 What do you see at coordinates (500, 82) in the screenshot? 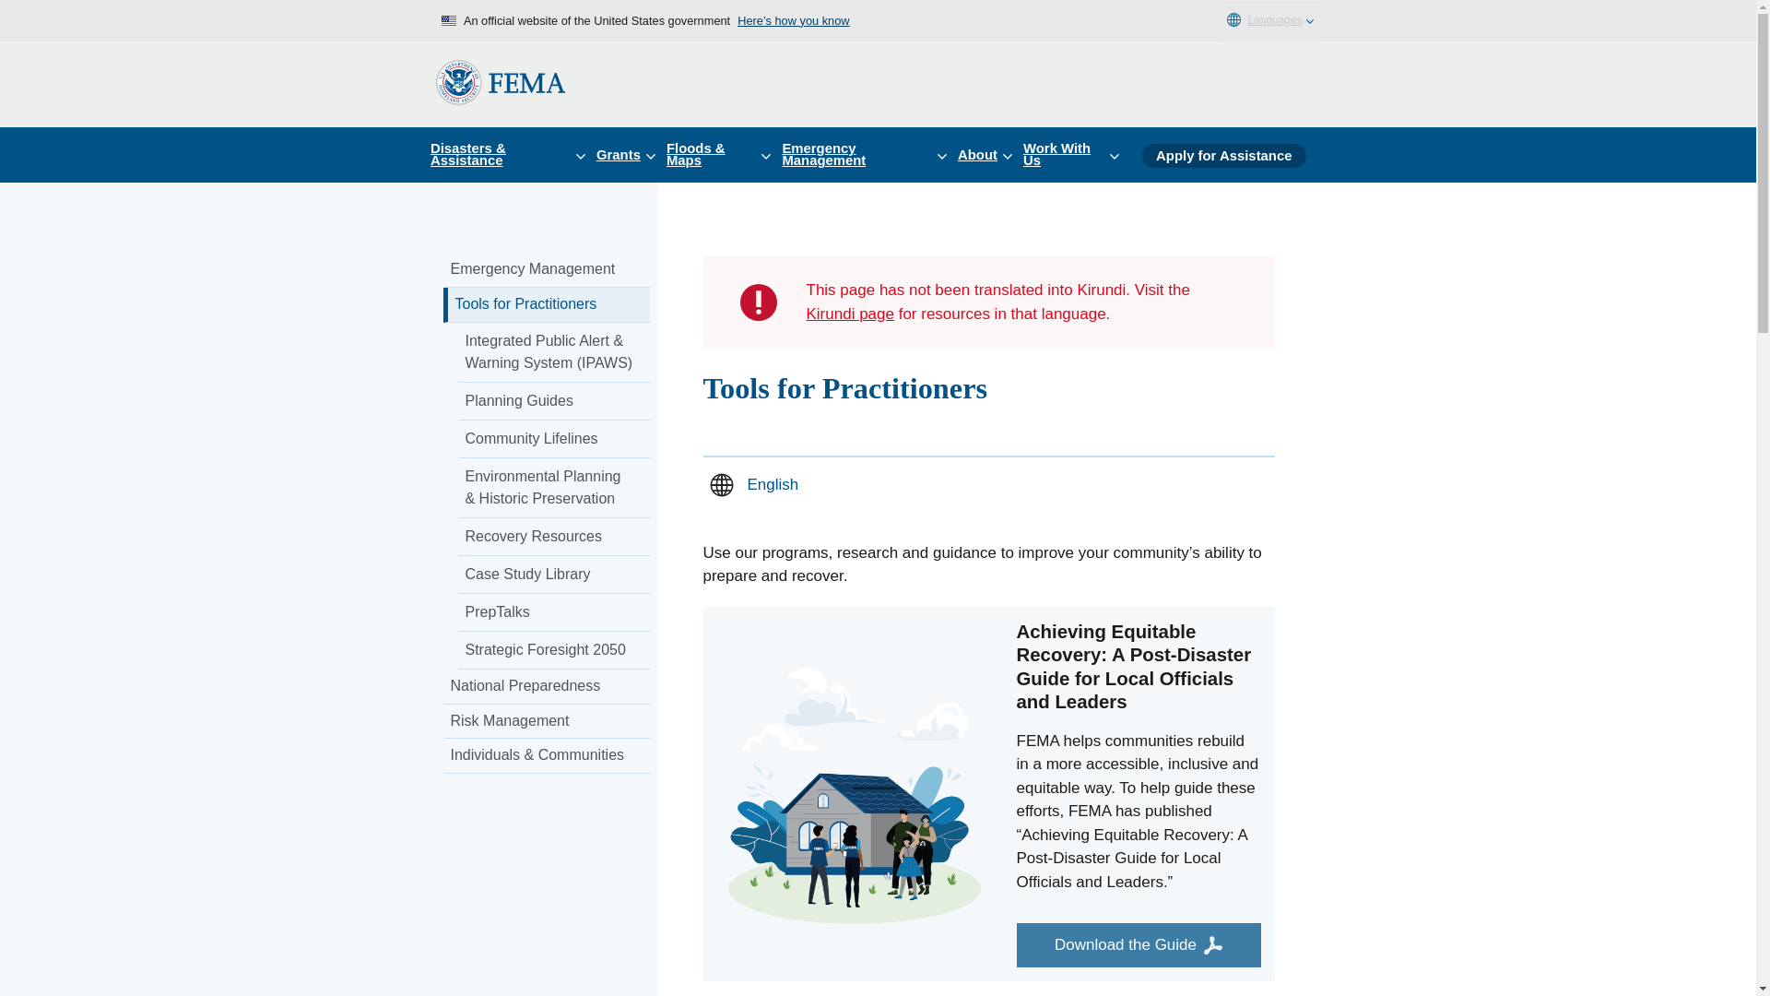
I see `FEMA logo` at bounding box center [500, 82].